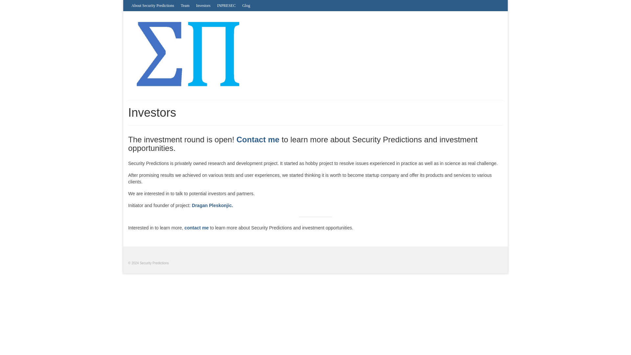  What do you see at coordinates (197, 227) in the screenshot?
I see `contact me` at bounding box center [197, 227].